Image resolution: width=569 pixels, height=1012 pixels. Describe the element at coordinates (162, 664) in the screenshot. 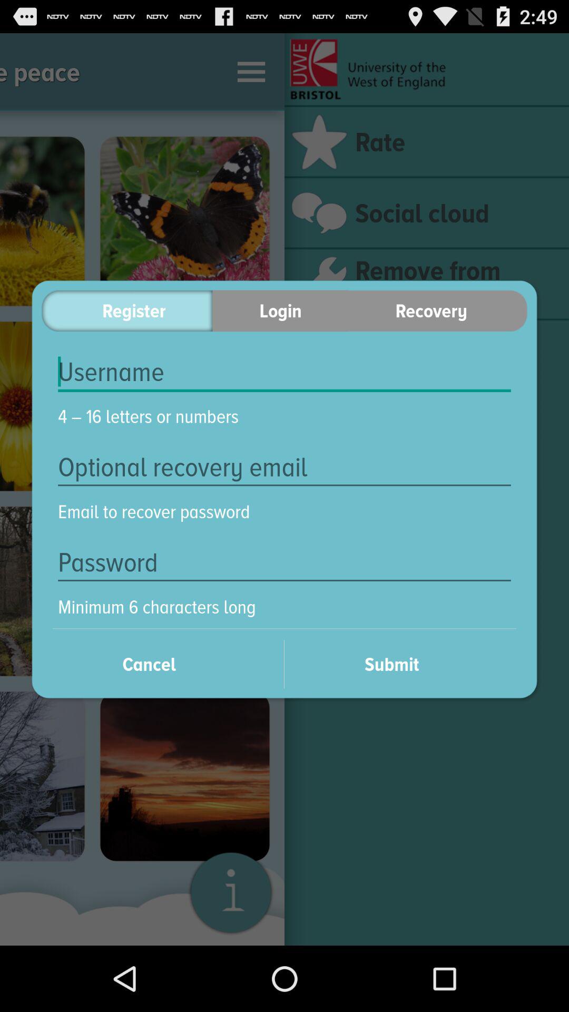

I see `open the cancel item` at that location.